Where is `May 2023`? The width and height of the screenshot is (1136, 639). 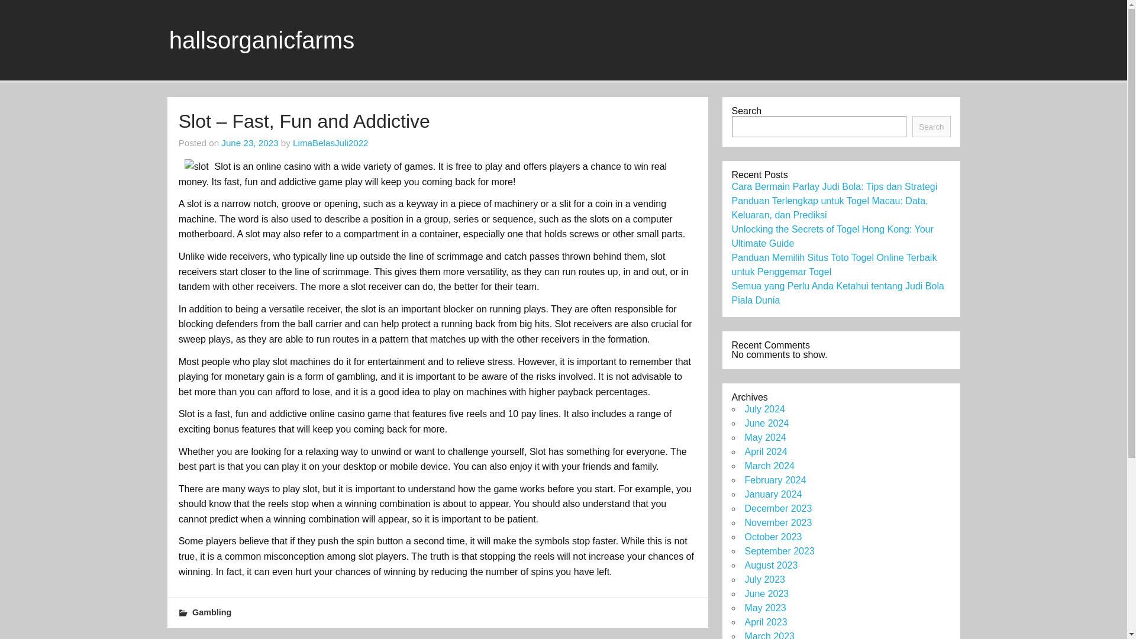 May 2023 is located at coordinates (764, 608).